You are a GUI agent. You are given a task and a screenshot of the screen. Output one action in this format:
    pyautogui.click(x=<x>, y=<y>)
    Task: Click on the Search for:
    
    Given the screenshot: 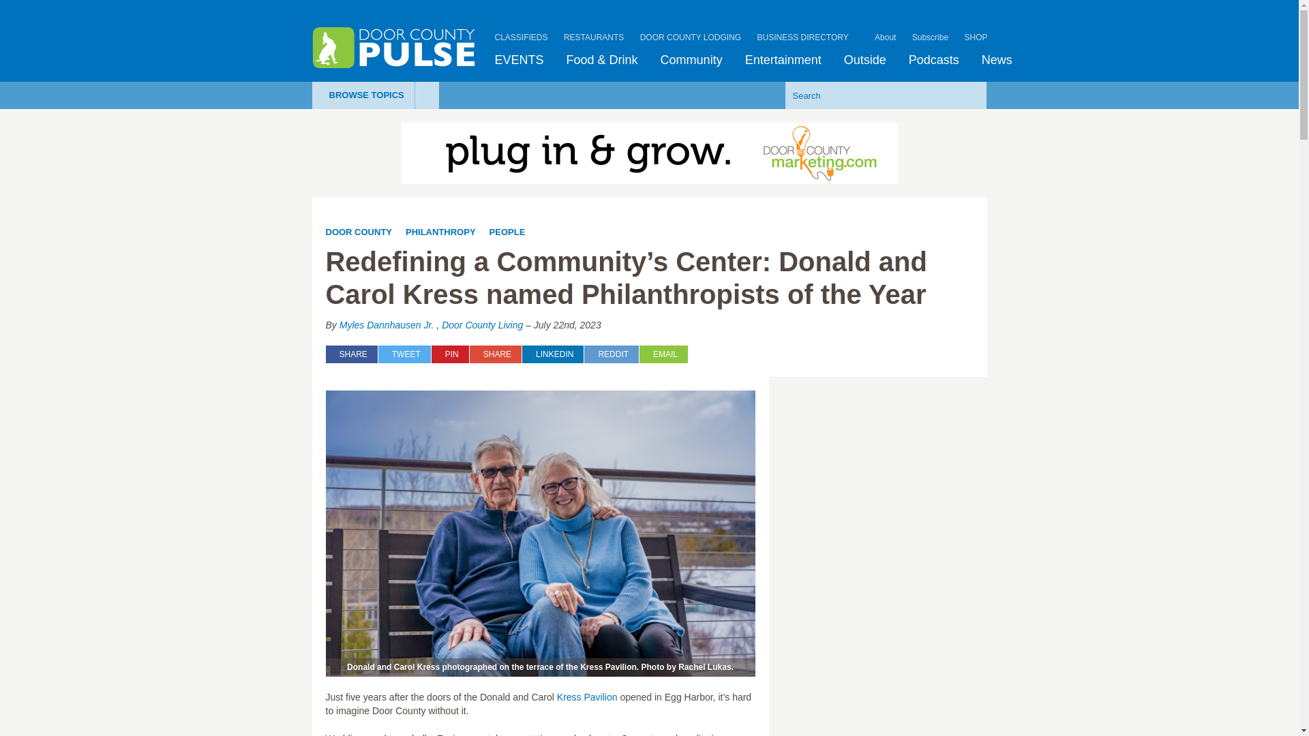 What is the action you would take?
    pyautogui.click(x=865, y=95)
    